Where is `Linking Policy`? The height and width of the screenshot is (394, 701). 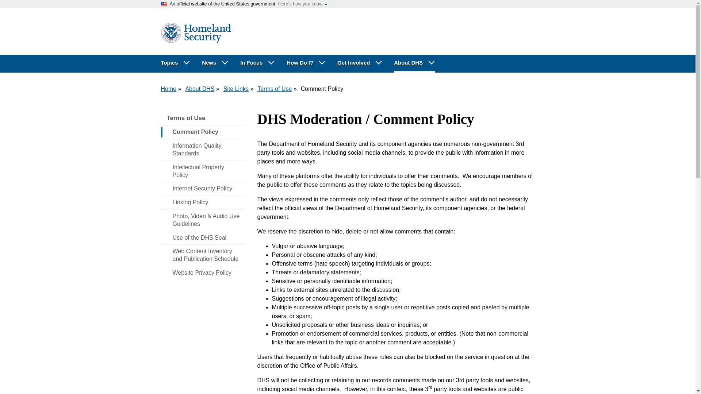
Linking Policy is located at coordinates (203, 202).